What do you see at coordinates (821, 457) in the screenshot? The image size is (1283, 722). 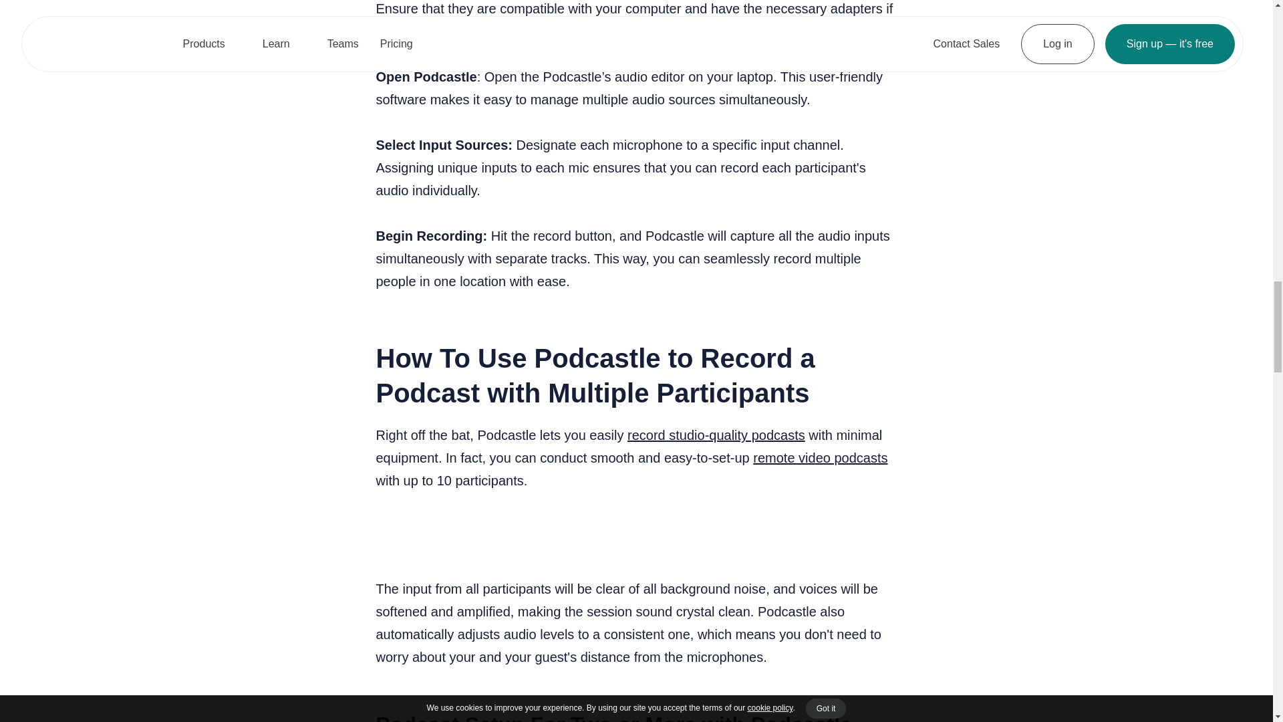 I see `remote video podcasts` at bounding box center [821, 457].